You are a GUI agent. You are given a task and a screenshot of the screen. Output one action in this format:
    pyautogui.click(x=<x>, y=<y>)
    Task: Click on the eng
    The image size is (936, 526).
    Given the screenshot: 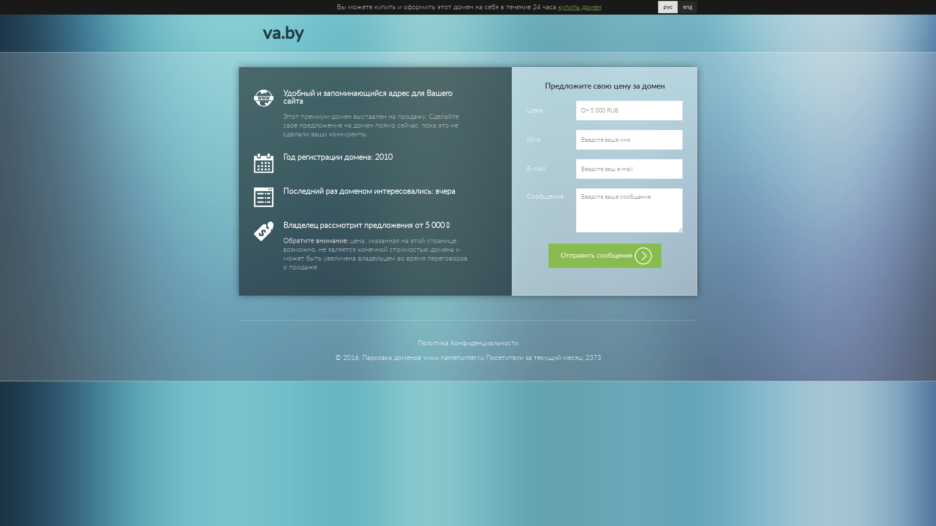 What is the action you would take?
    pyautogui.click(x=687, y=7)
    